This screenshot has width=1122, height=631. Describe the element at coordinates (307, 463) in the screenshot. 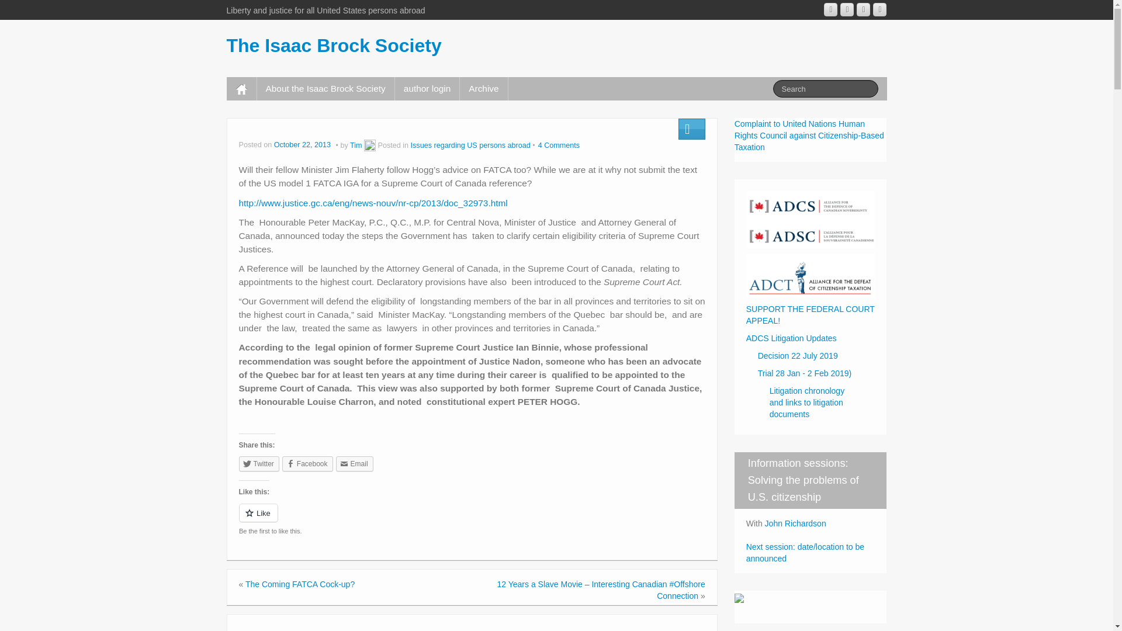

I see `Share on Facebook` at that location.